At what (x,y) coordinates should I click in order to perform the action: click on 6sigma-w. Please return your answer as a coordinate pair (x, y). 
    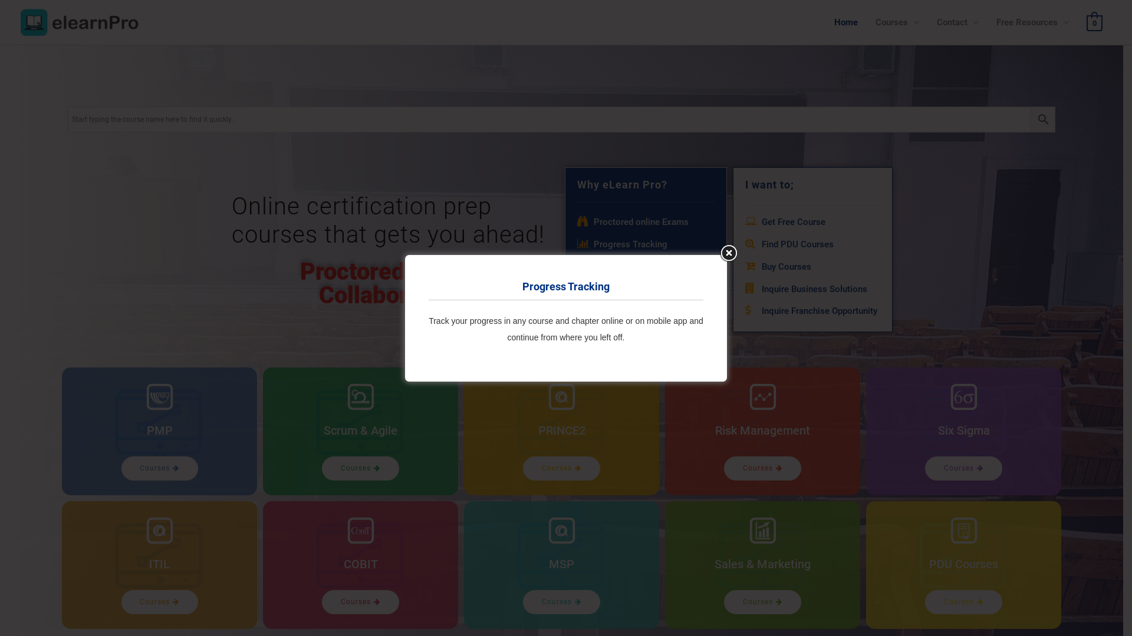
    Looking at the image, I should click on (964, 397).